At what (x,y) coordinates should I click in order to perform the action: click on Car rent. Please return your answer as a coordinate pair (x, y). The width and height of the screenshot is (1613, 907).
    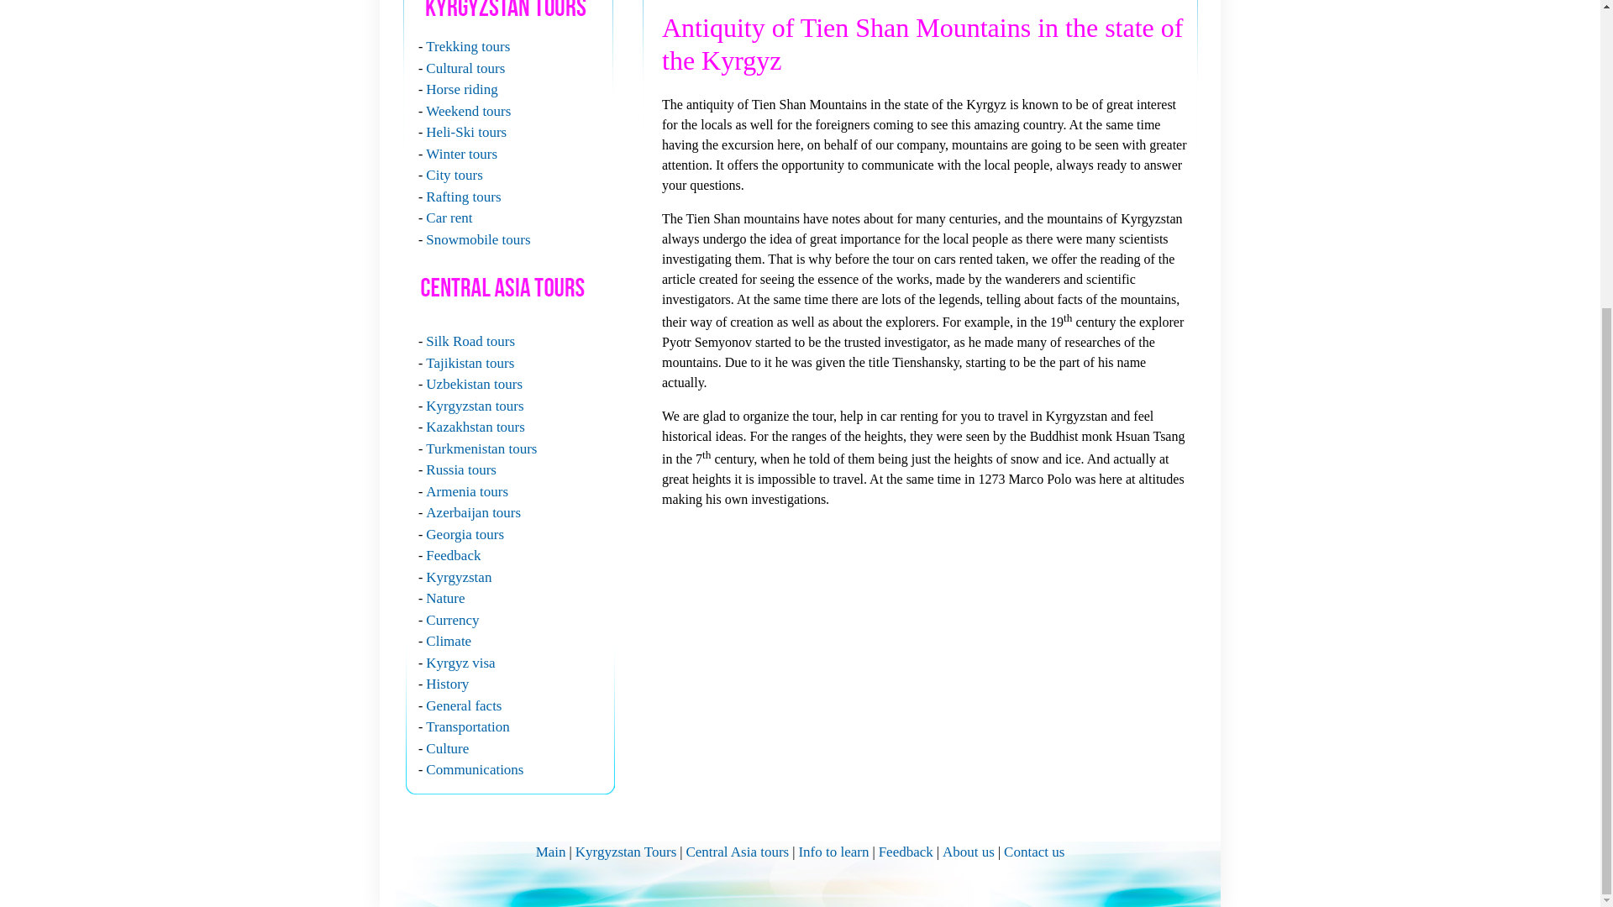
    Looking at the image, I should click on (449, 217).